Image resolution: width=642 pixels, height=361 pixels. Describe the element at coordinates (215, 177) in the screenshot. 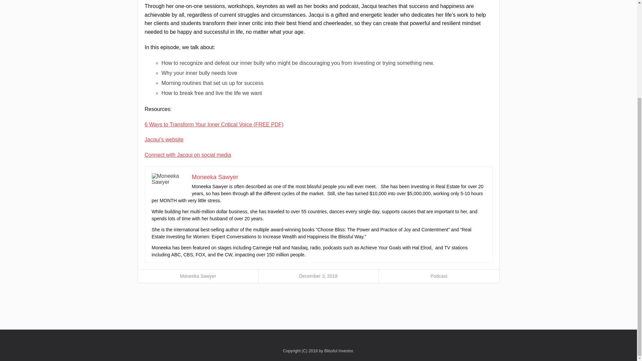

I see `Moneeka Sawyer` at that location.